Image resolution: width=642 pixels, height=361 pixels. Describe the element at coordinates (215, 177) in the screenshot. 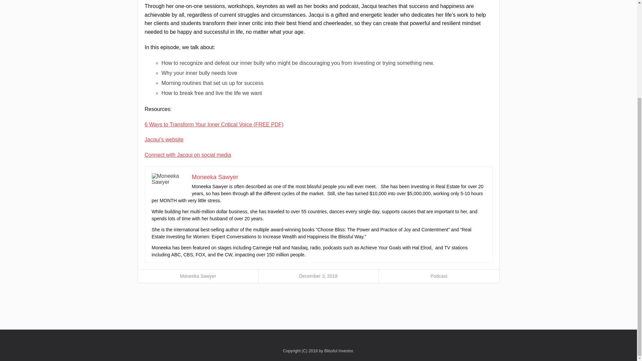

I see `Moneeka Sawyer` at that location.